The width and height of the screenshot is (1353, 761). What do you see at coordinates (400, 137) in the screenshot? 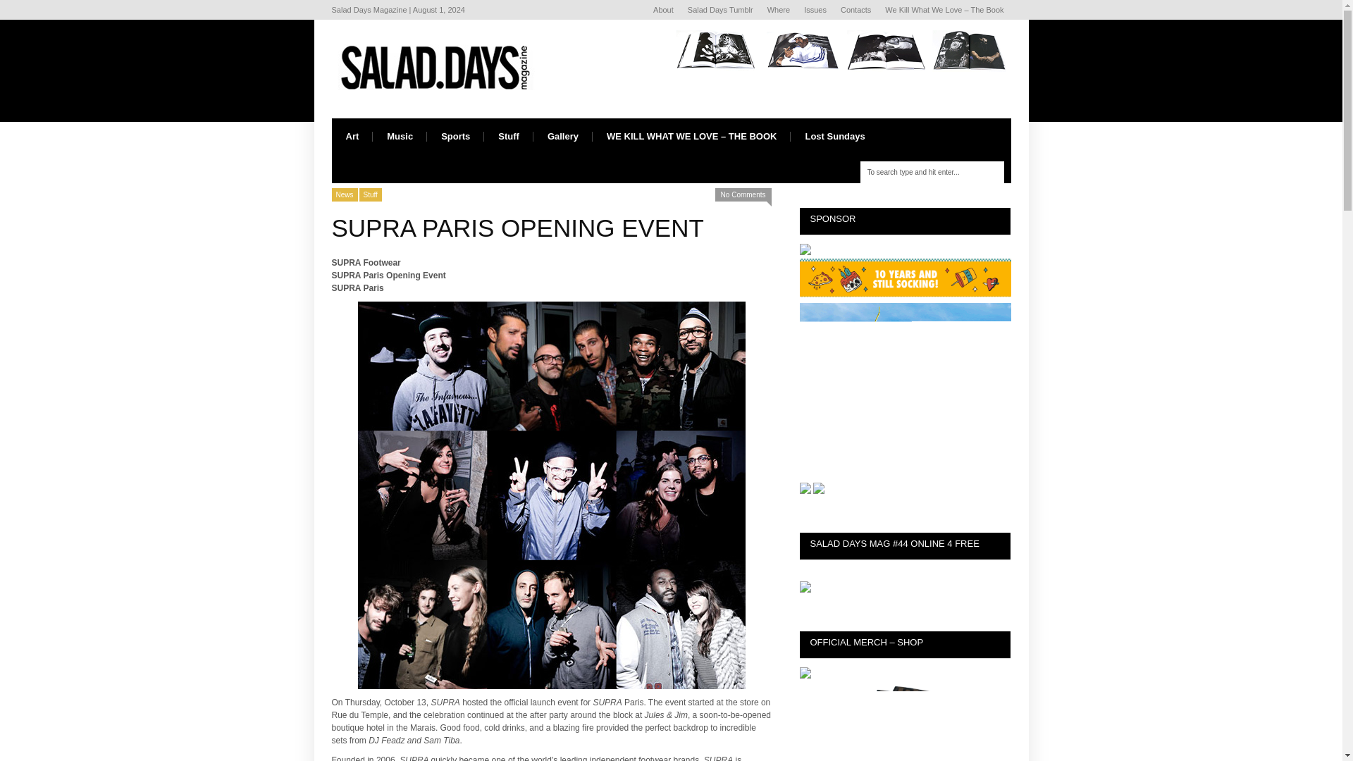
I see `Music` at bounding box center [400, 137].